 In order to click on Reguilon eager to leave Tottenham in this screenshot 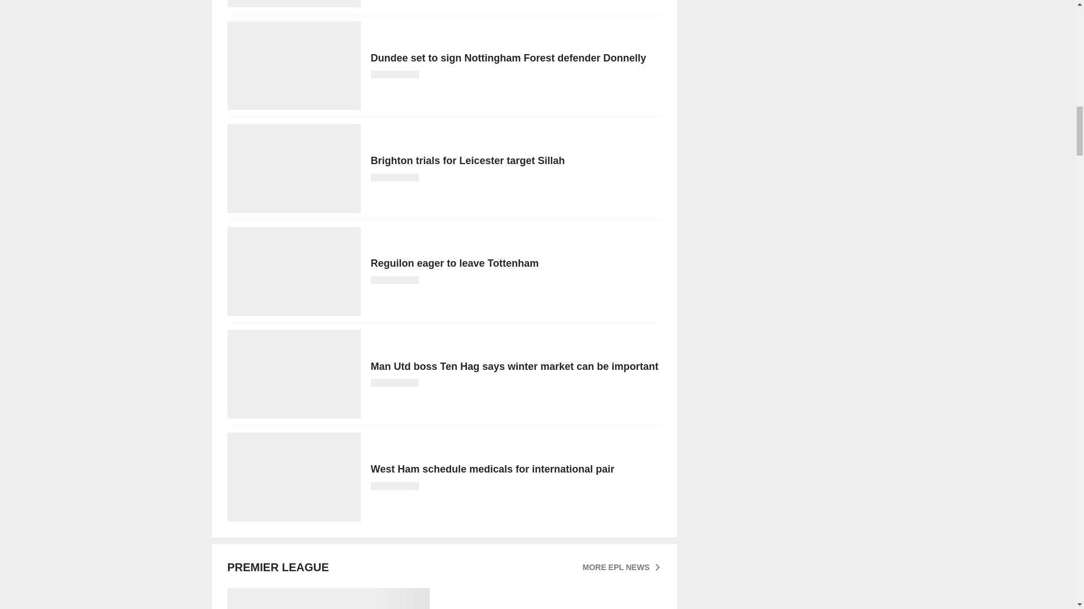, I will do `click(443, 271)`.